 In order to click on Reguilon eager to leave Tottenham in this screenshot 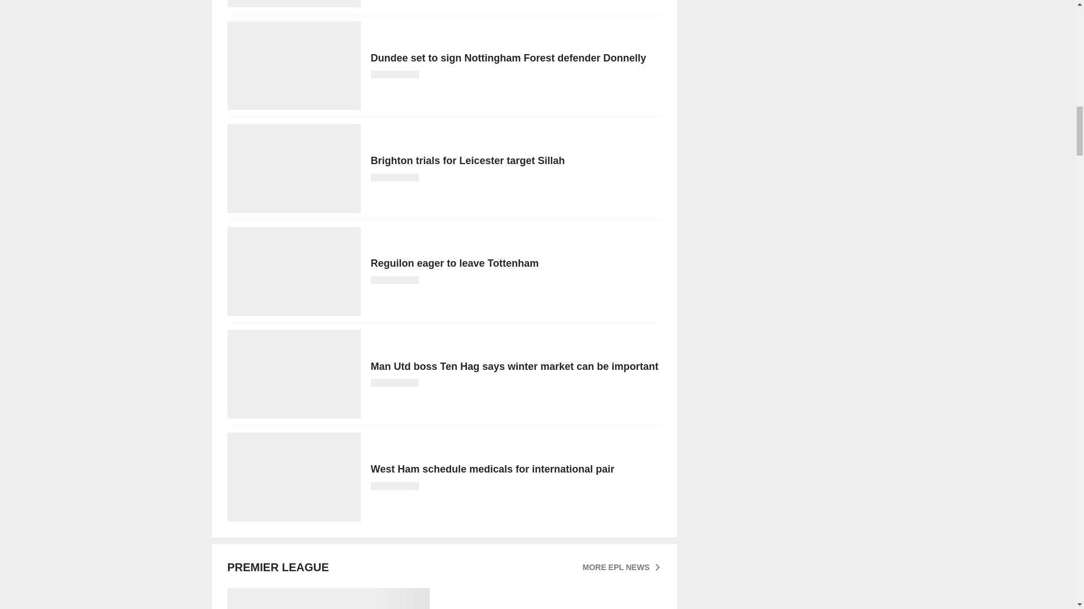, I will do `click(443, 271)`.